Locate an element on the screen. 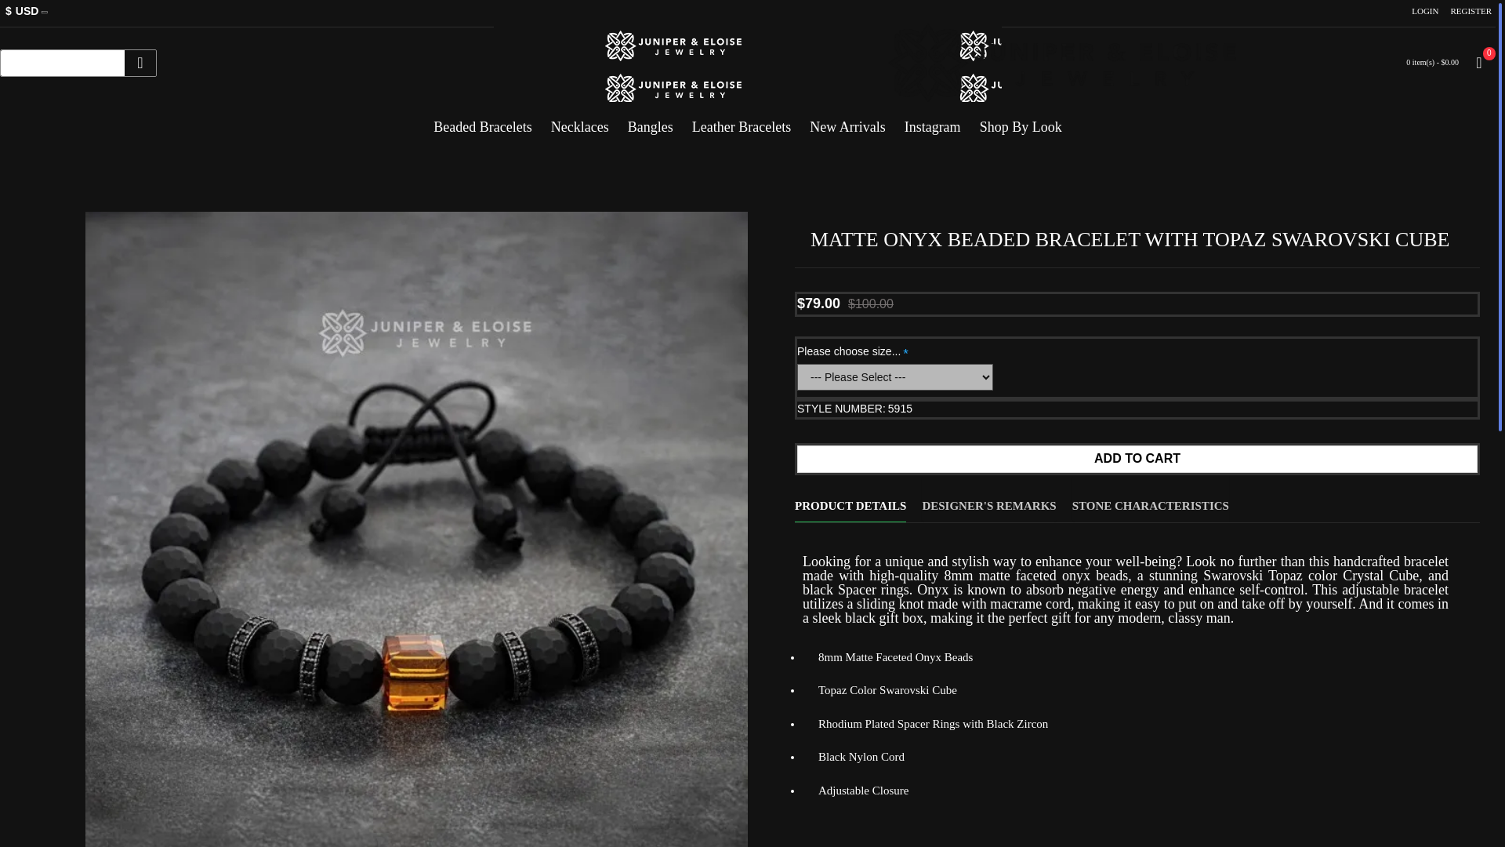  DESIGNER'S REMARKS is located at coordinates (988, 498).